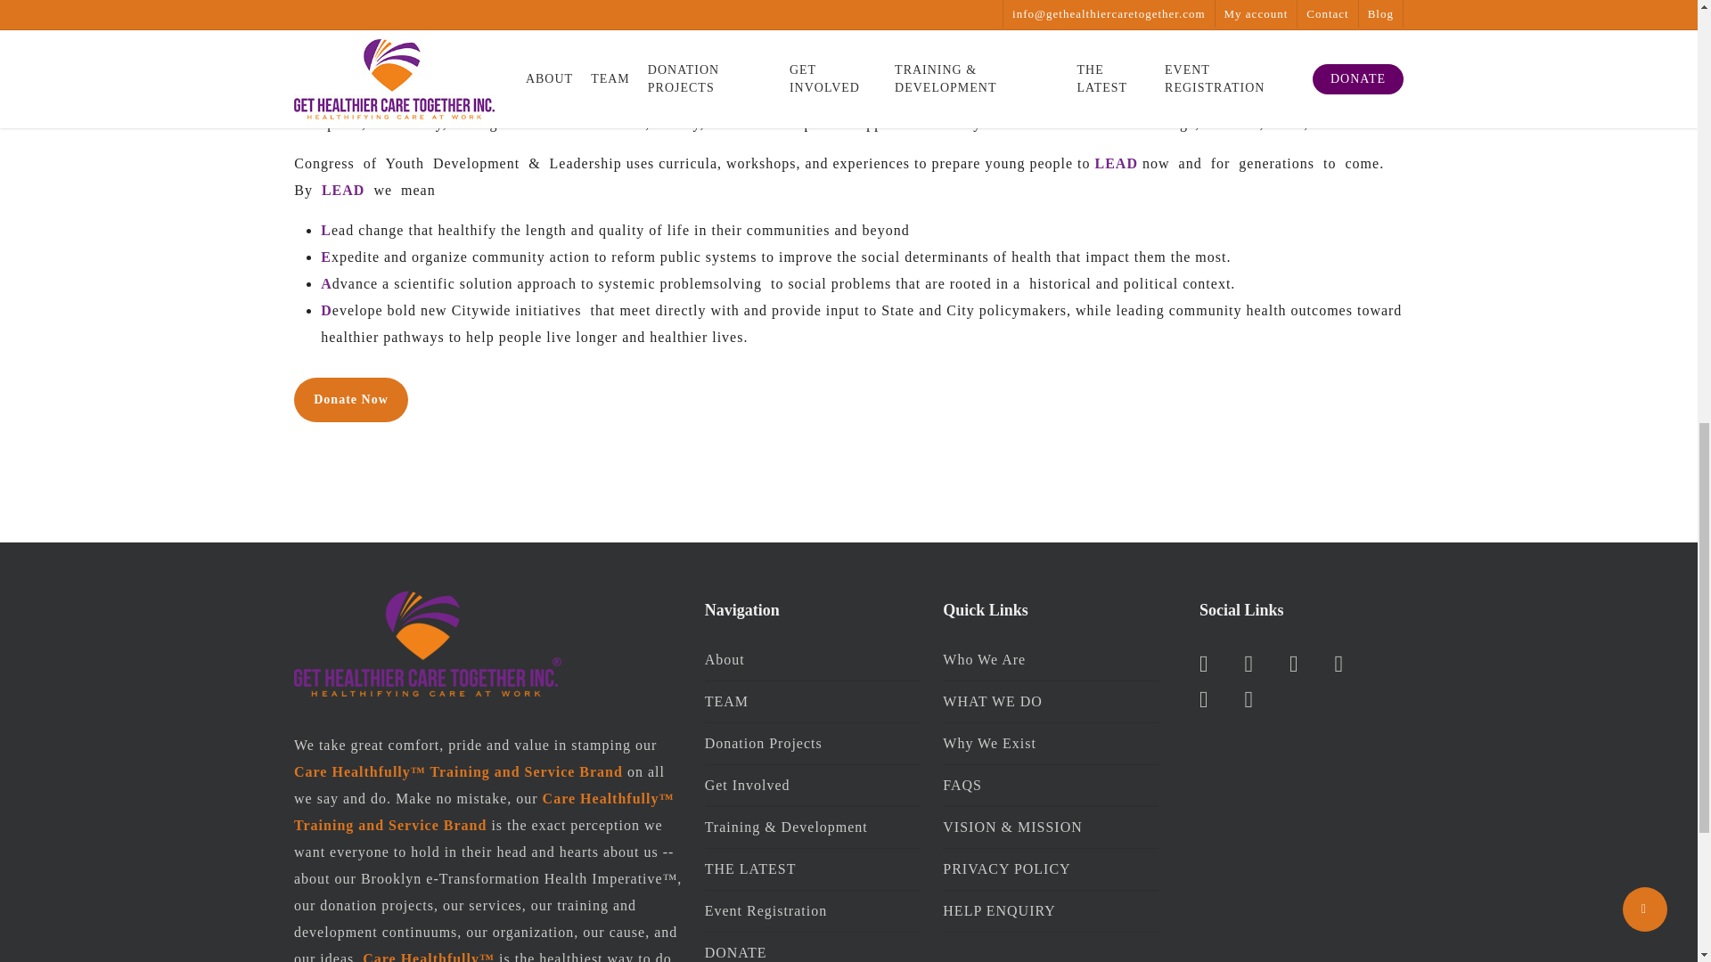  I want to click on Who We Are, so click(1051, 663).